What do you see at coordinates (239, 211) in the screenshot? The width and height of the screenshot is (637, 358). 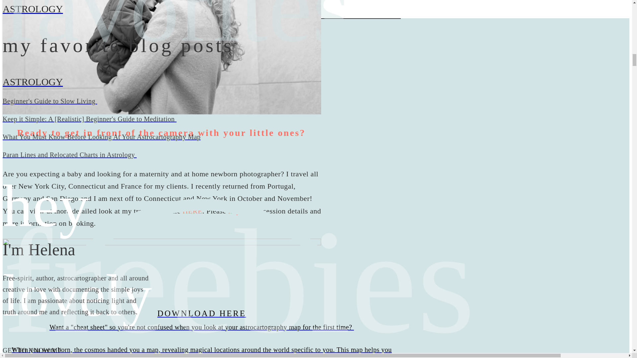 I see `inquire` at bounding box center [239, 211].